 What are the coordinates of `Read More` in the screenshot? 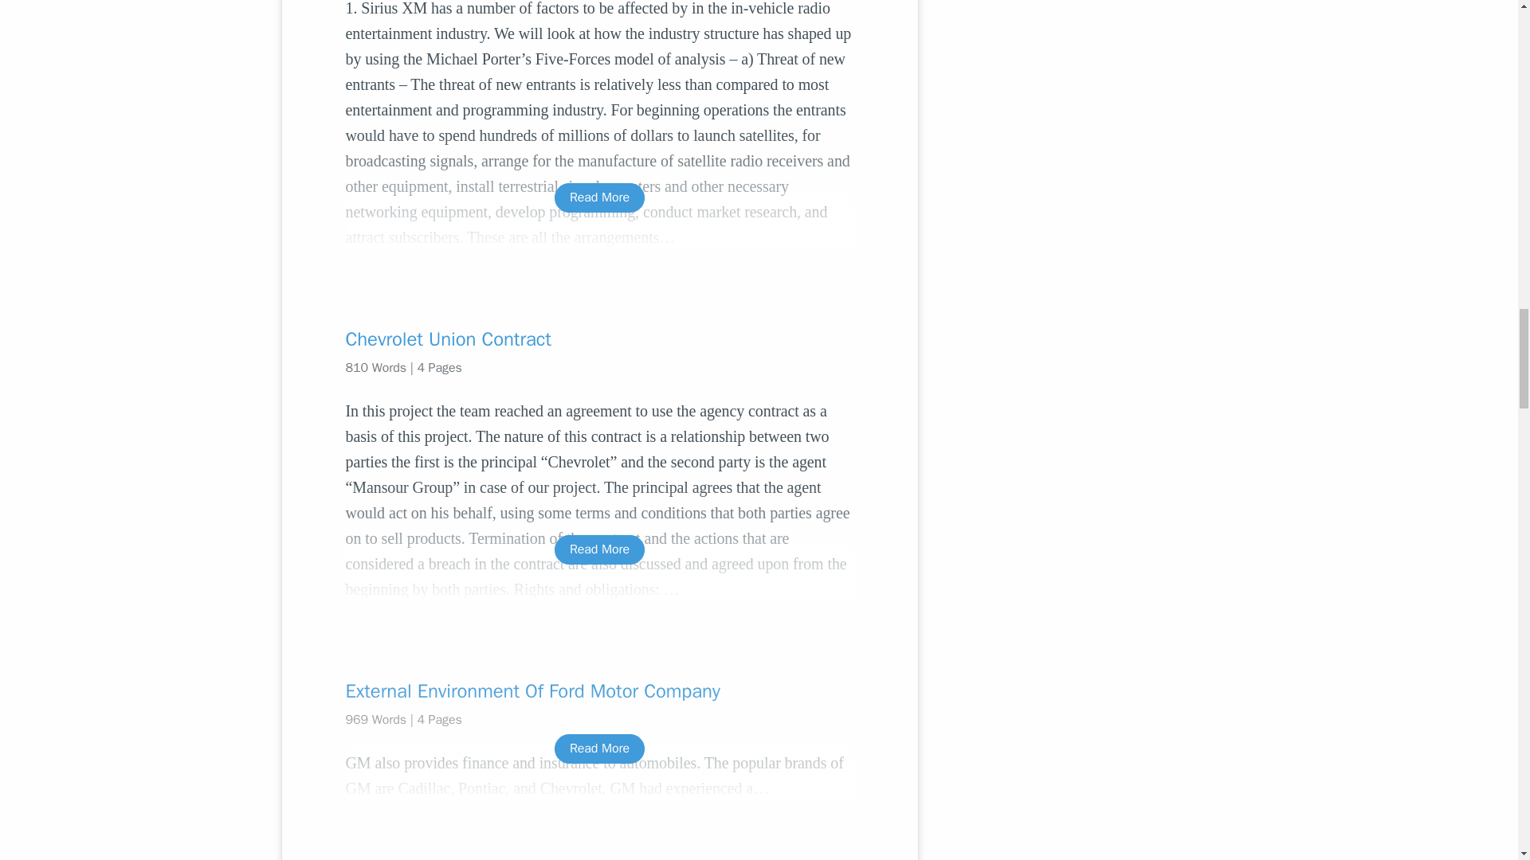 It's located at (599, 749).